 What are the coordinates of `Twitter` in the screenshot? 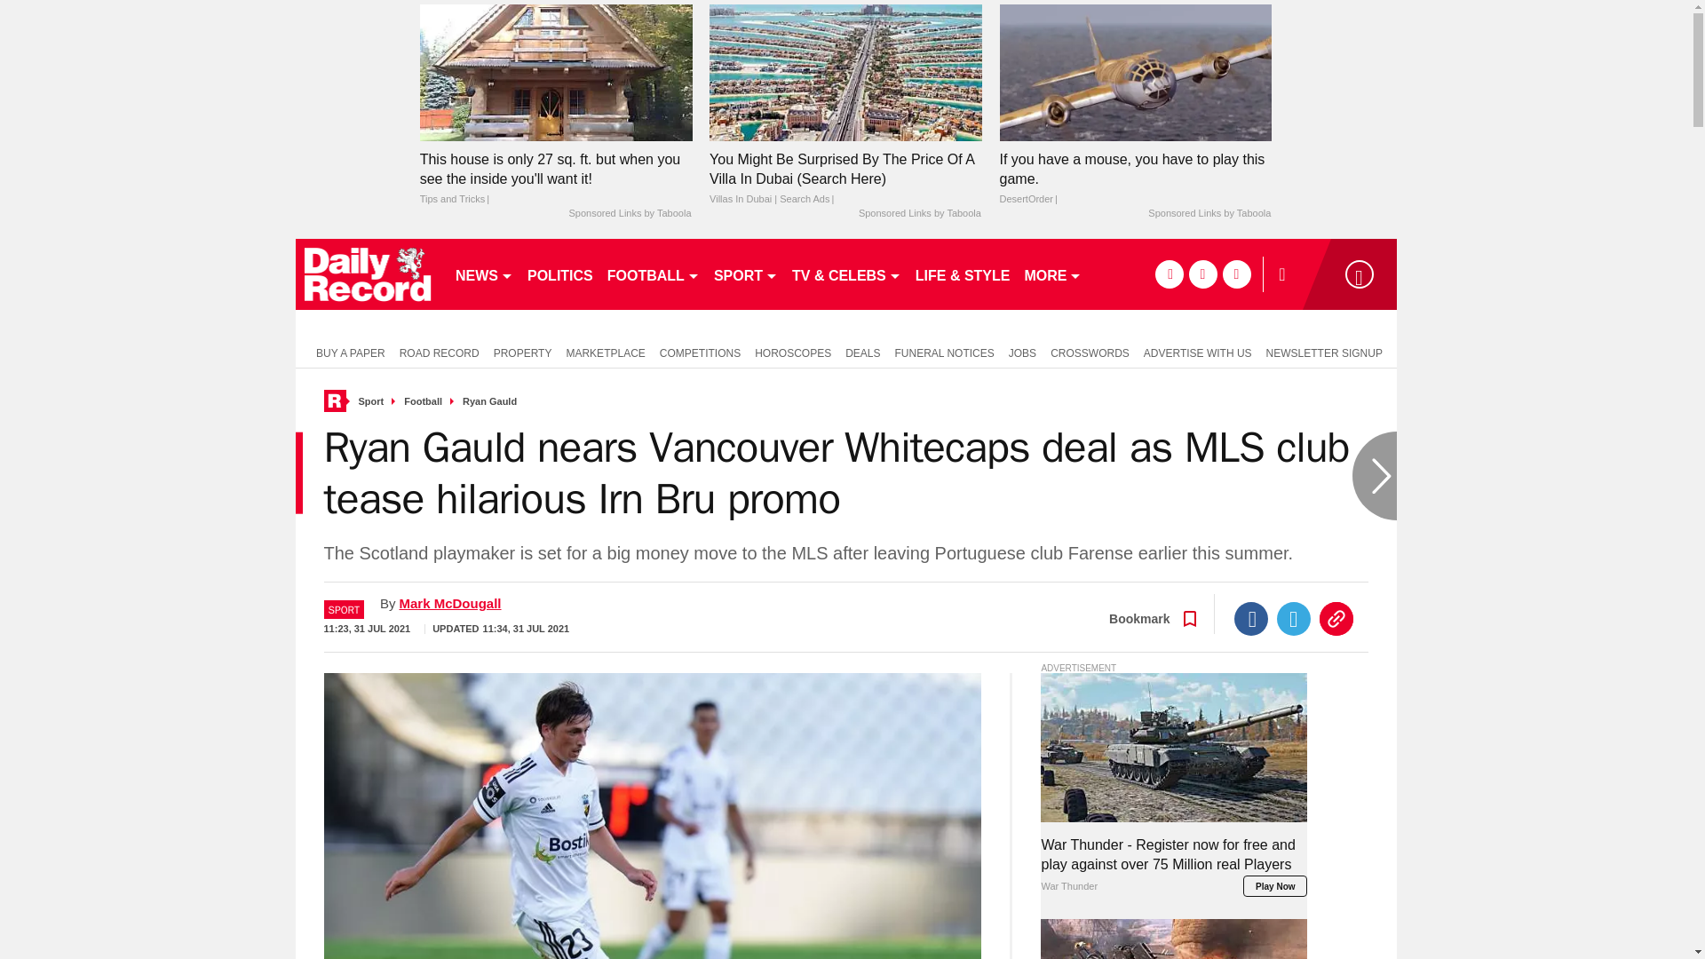 It's located at (1294, 619).